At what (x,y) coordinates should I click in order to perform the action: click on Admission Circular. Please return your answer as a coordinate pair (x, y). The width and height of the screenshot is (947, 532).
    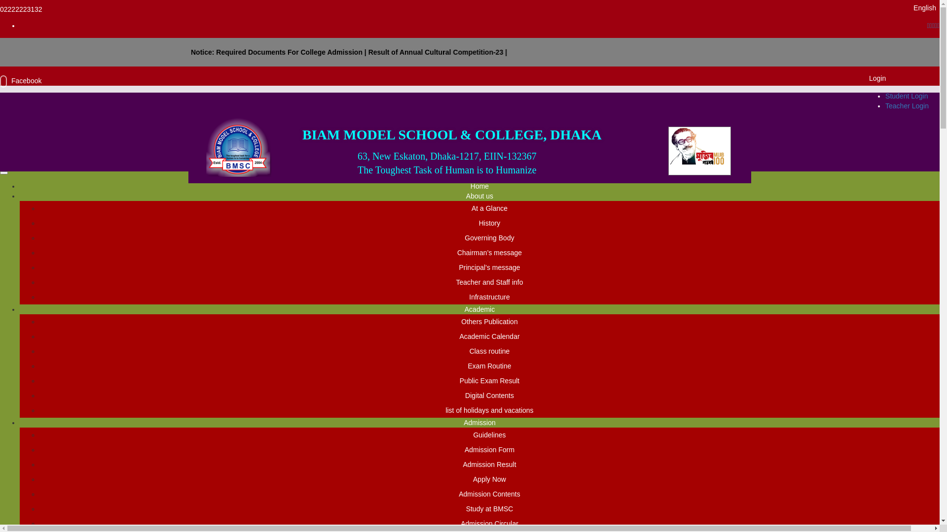
    Looking at the image, I should click on (489, 524).